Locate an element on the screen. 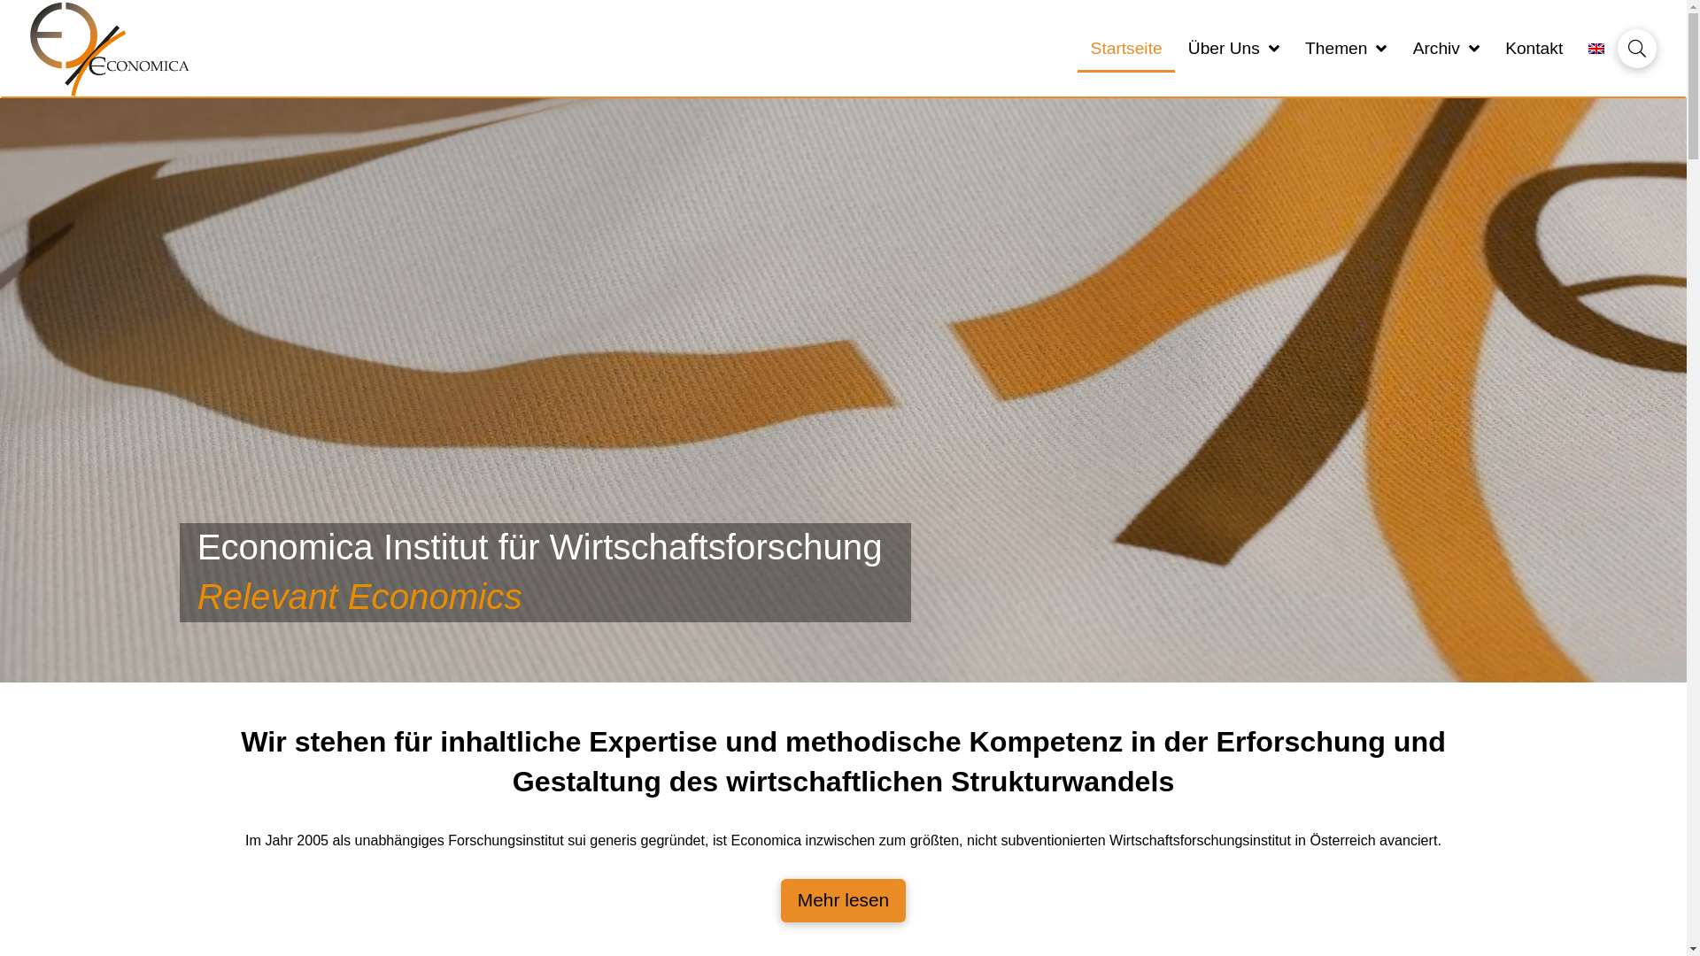  Kontakt is located at coordinates (1534, 50).